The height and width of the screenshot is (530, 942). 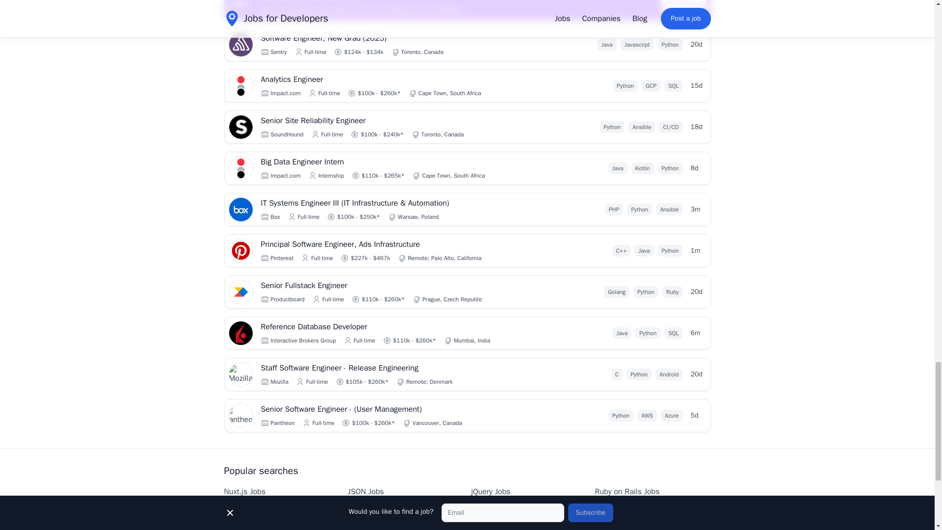 What do you see at coordinates (453, 176) in the screenshot?
I see `Cape Town, South Africa` at bounding box center [453, 176].